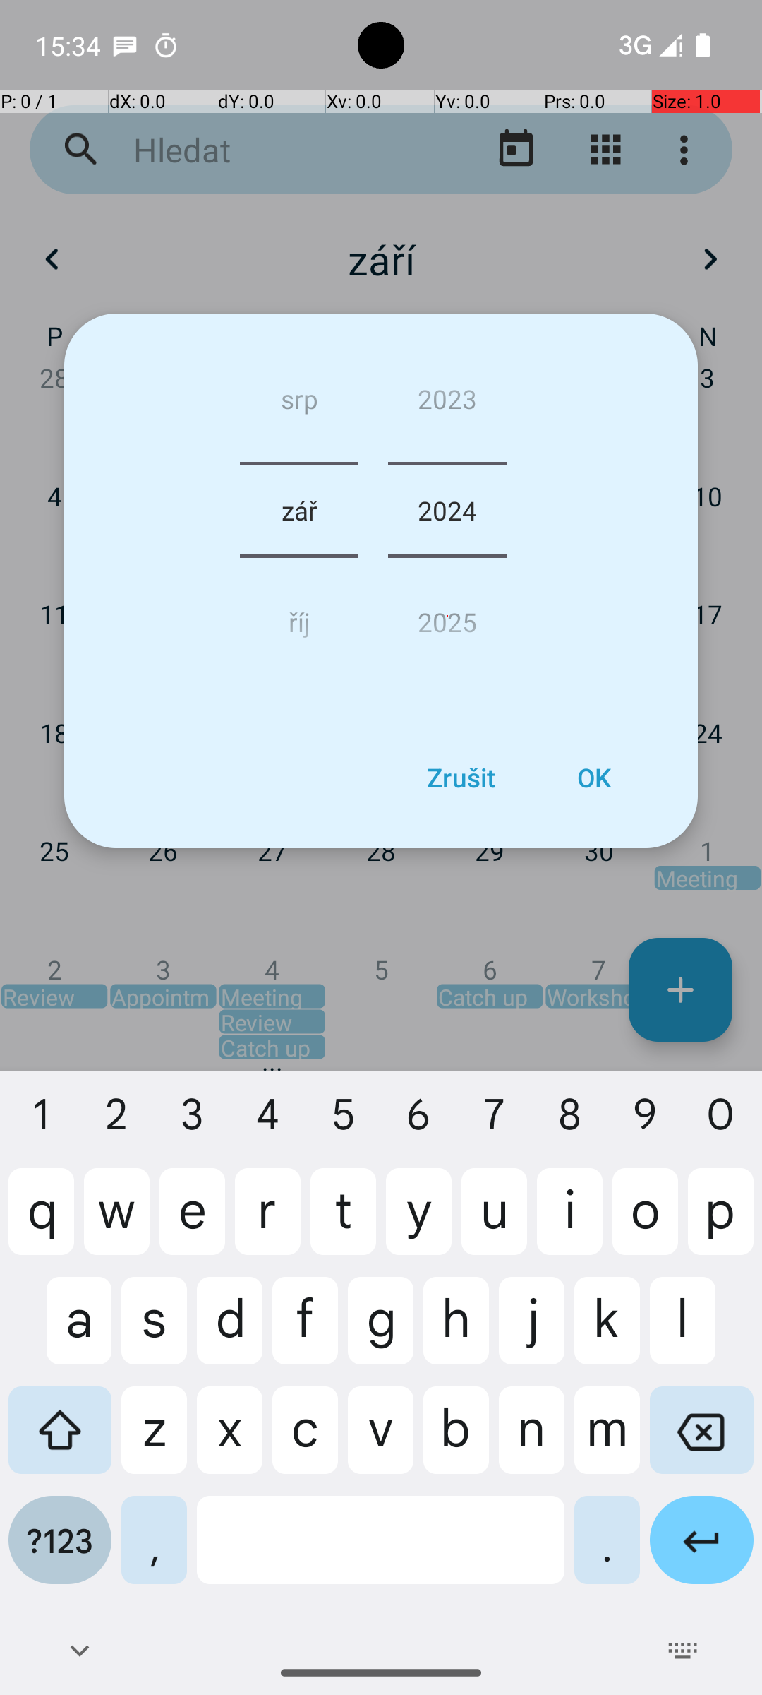 This screenshot has height=1695, width=762. What do you see at coordinates (461, 778) in the screenshot?
I see `Zrušit` at bounding box center [461, 778].